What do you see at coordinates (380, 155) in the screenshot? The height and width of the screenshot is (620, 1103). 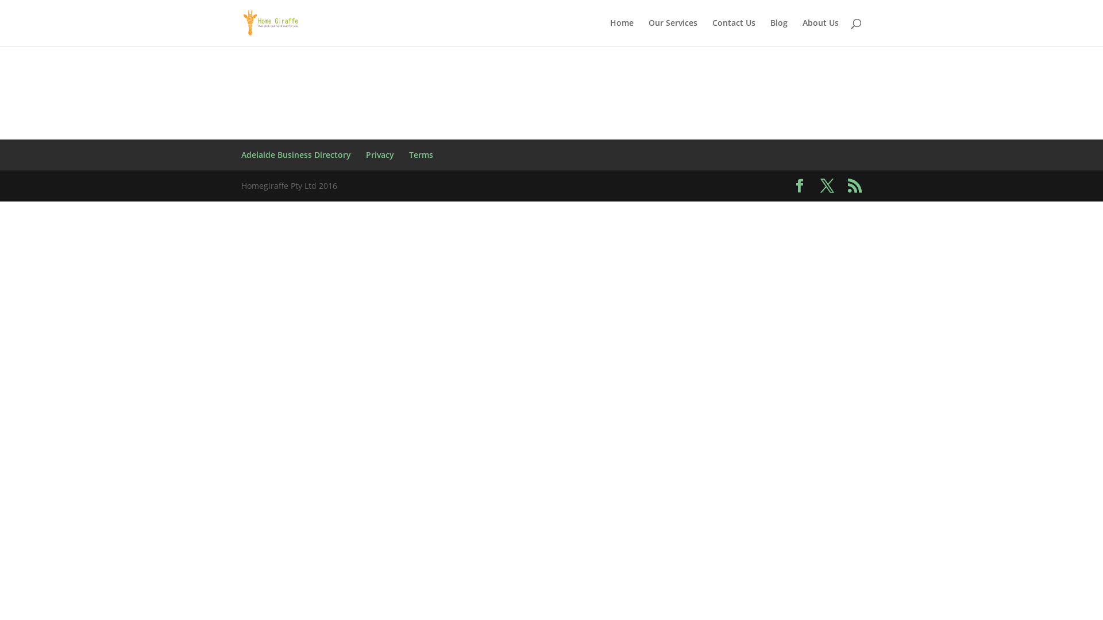 I see `Privacy` at bounding box center [380, 155].